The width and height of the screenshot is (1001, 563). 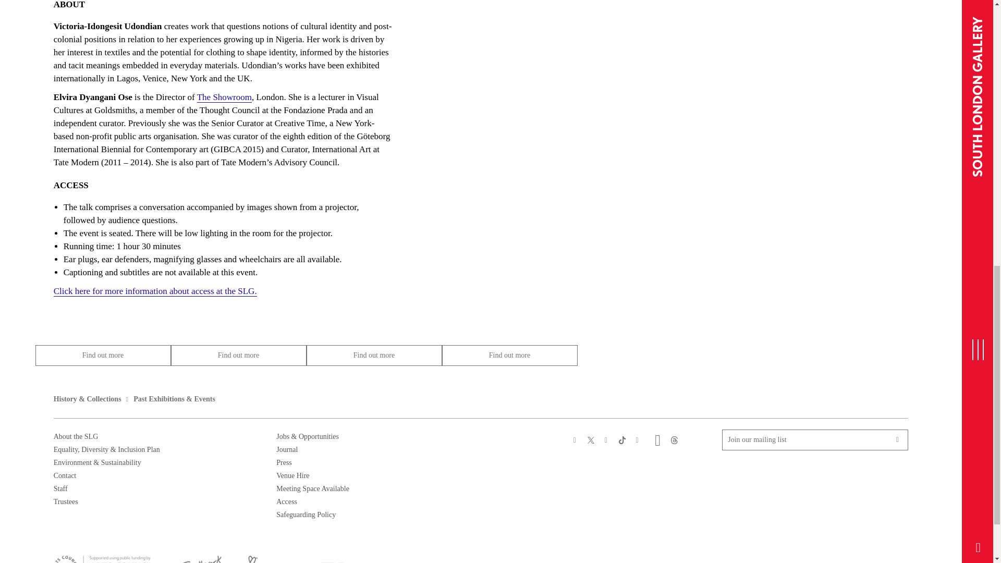 What do you see at coordinates (287, 501) in the screenshot?
I see `Access` at bounding box center [287, 501].